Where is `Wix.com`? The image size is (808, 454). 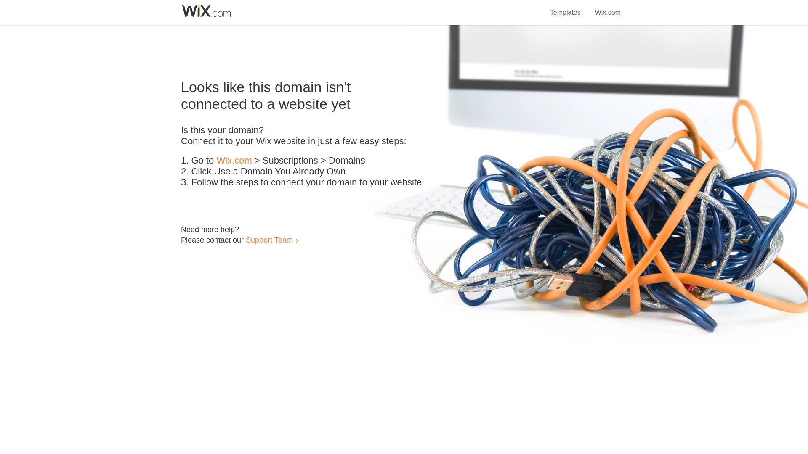
Wix.com is located at coordinates (234, 161).